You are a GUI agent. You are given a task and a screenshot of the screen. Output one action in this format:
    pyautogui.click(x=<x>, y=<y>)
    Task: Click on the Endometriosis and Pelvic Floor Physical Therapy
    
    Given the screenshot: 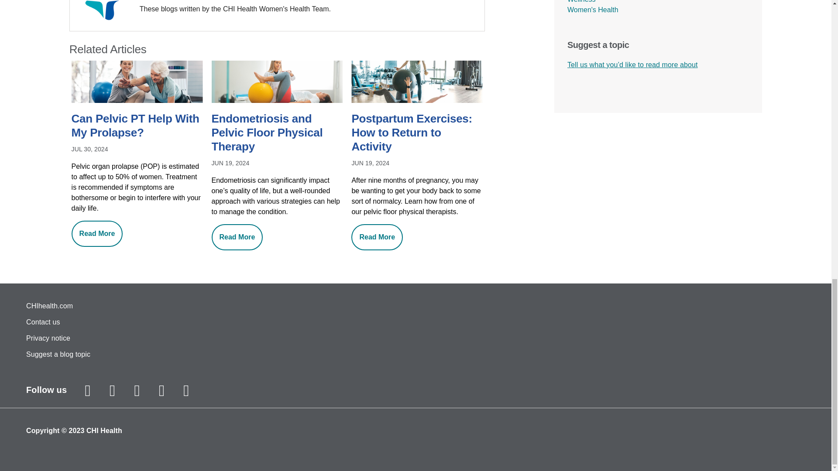 What is the action you would take?
    pyautogui.click(x=277, y=133)
    